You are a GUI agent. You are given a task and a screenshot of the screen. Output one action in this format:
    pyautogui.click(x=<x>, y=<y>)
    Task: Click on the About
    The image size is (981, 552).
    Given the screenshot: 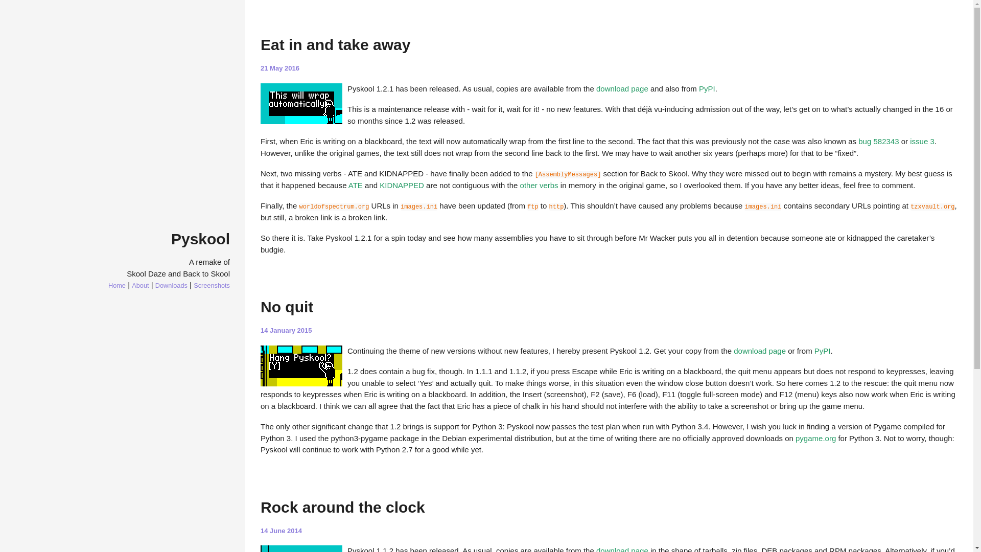 What is the action you would take?
    pyautogui.click(x=140, y=285)
    